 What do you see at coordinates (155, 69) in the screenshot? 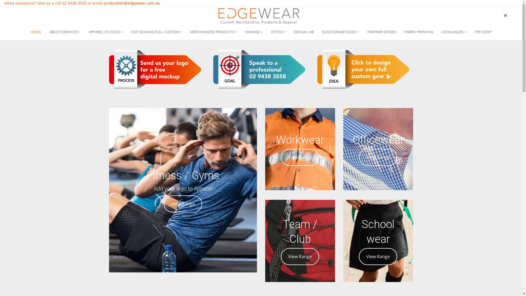
I see `process-icon` at bounding box center [155, 69].